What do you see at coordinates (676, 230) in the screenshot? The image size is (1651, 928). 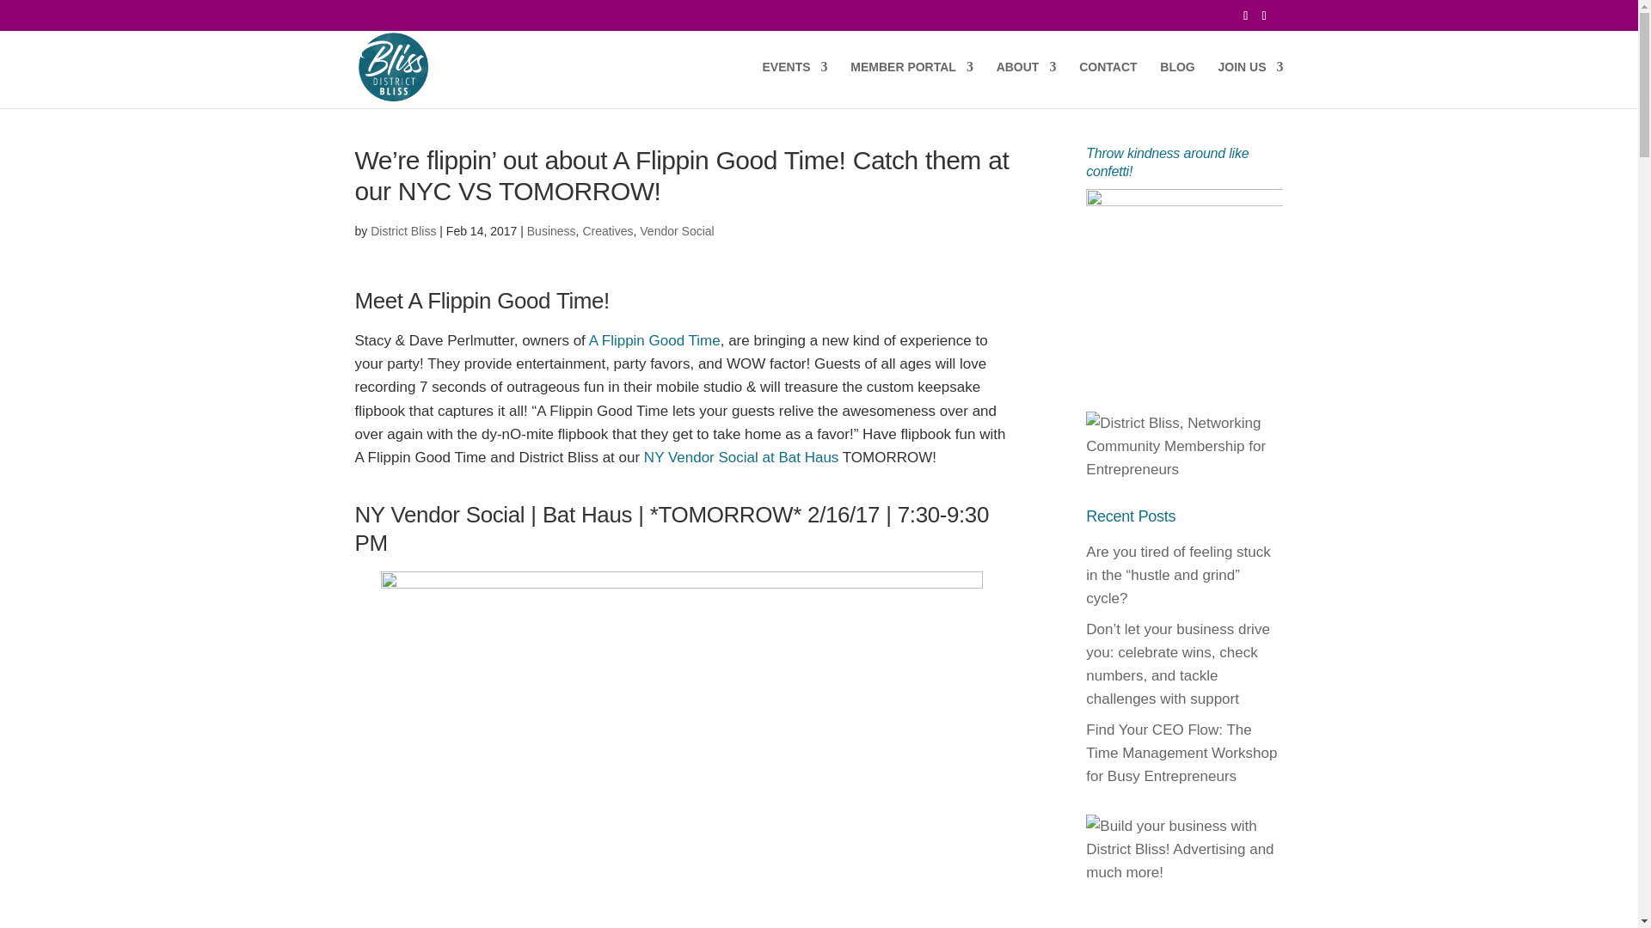 I see `Vendor Social` at bounding box center [676, 230].